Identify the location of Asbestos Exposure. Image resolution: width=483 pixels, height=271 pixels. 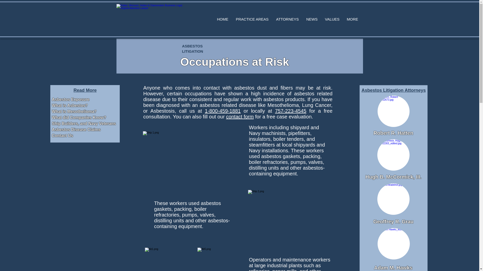
(70, 99).